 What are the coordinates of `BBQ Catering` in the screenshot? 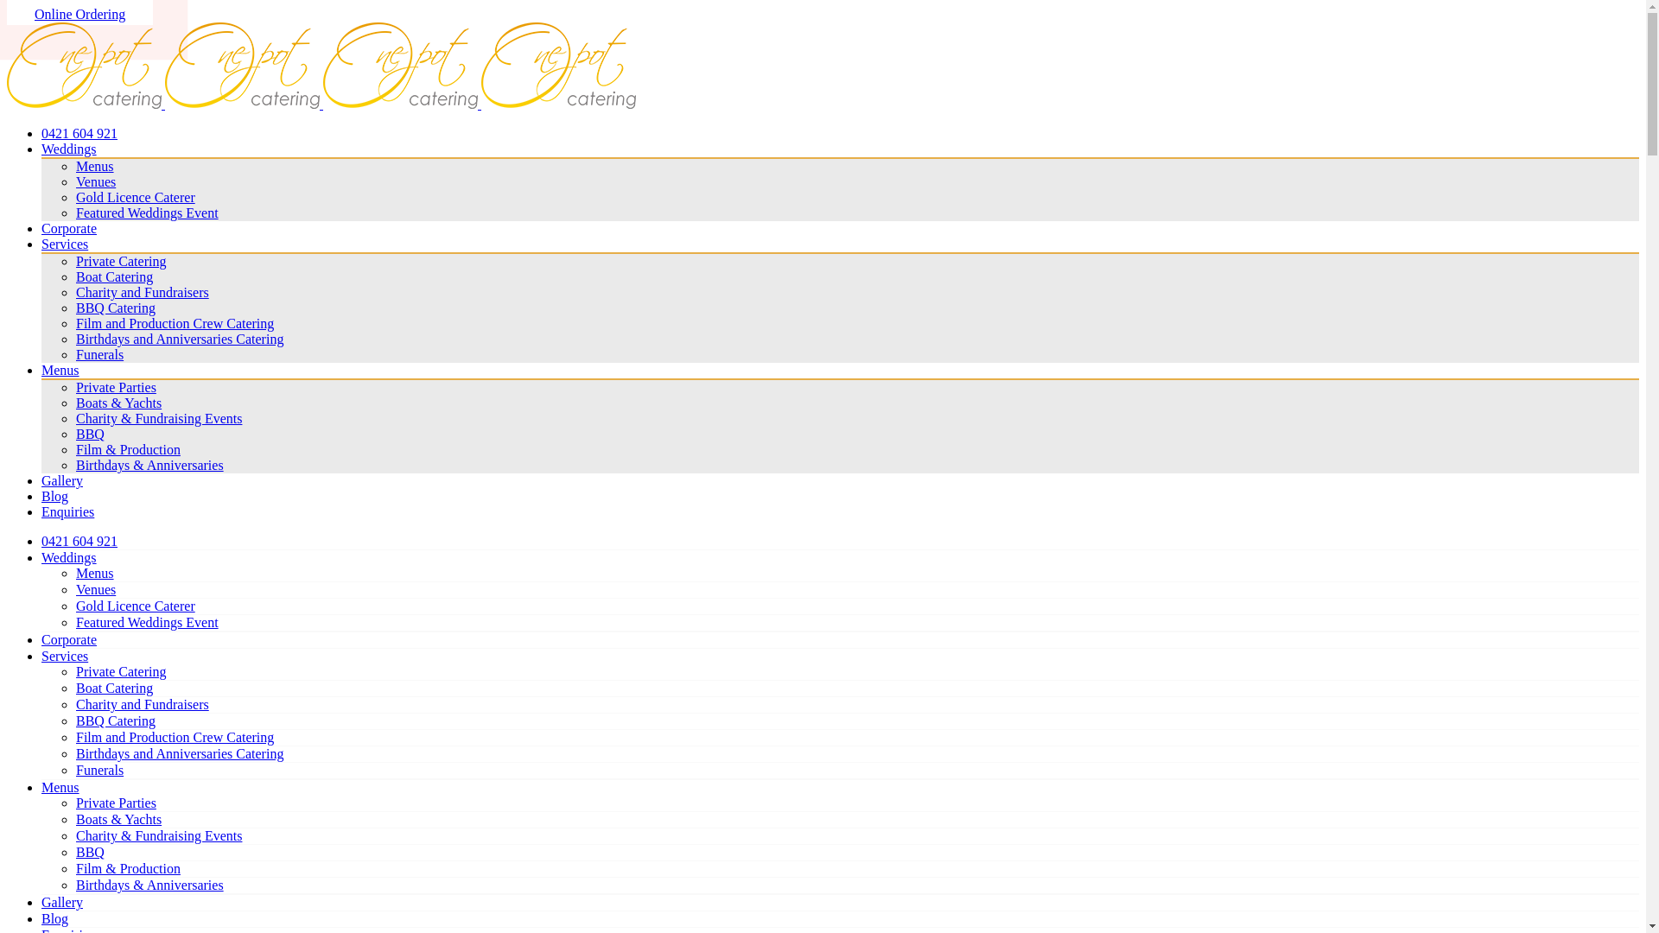 It's located at (116, 720).